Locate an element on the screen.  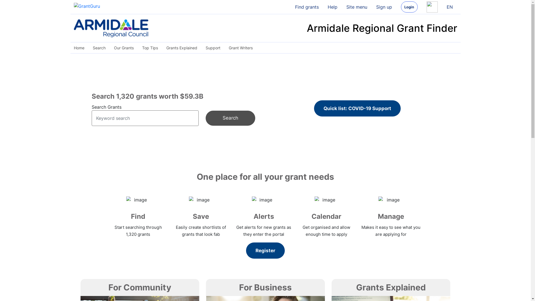
Sign up is located at coordinates (384, 7).